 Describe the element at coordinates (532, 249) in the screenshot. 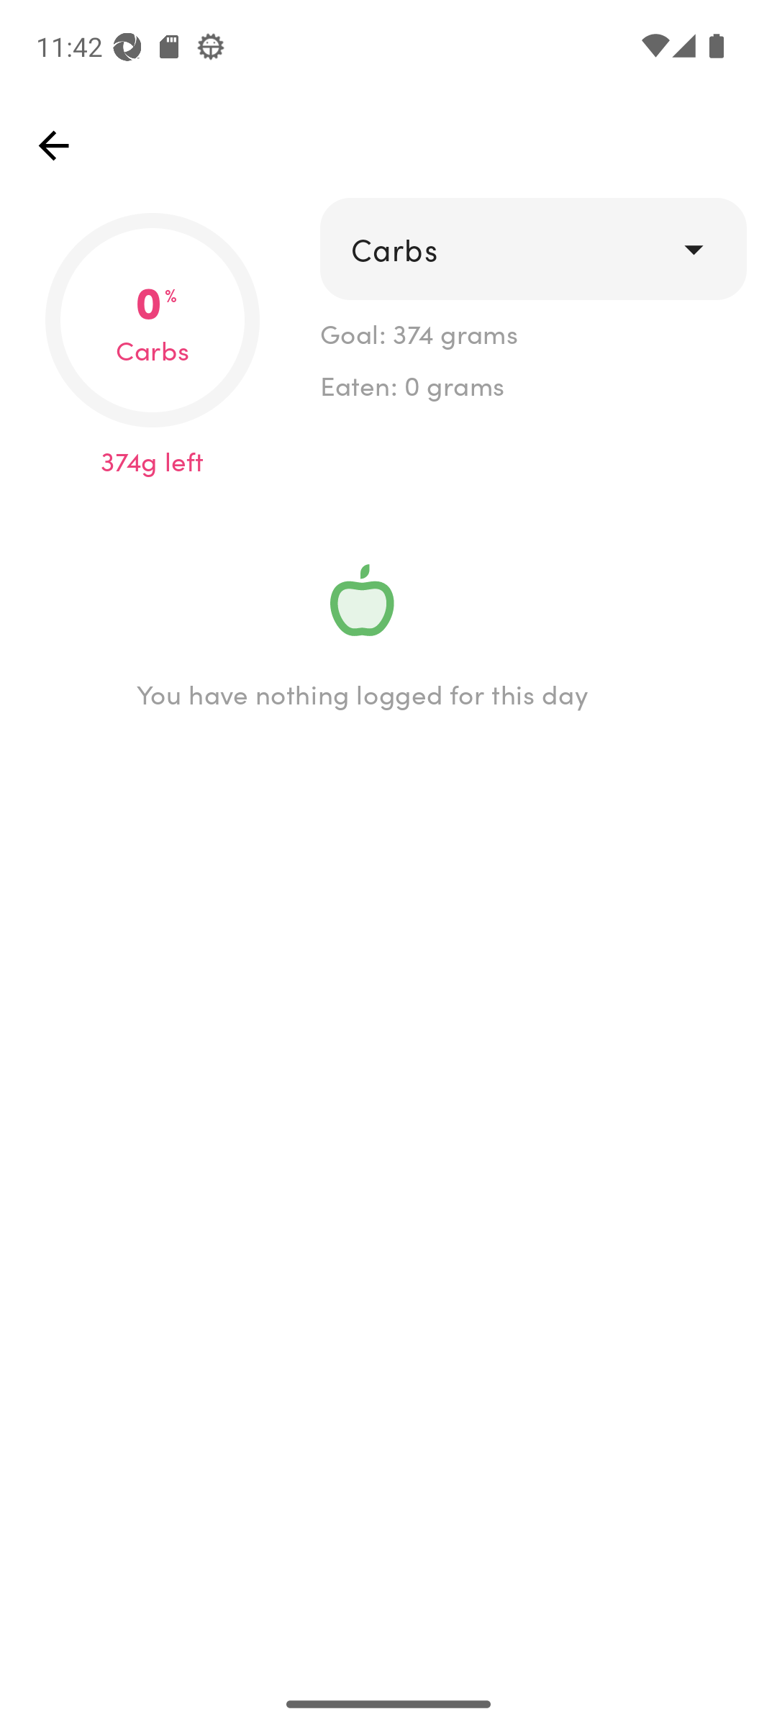

I see `drop_down Carbs` at that location.